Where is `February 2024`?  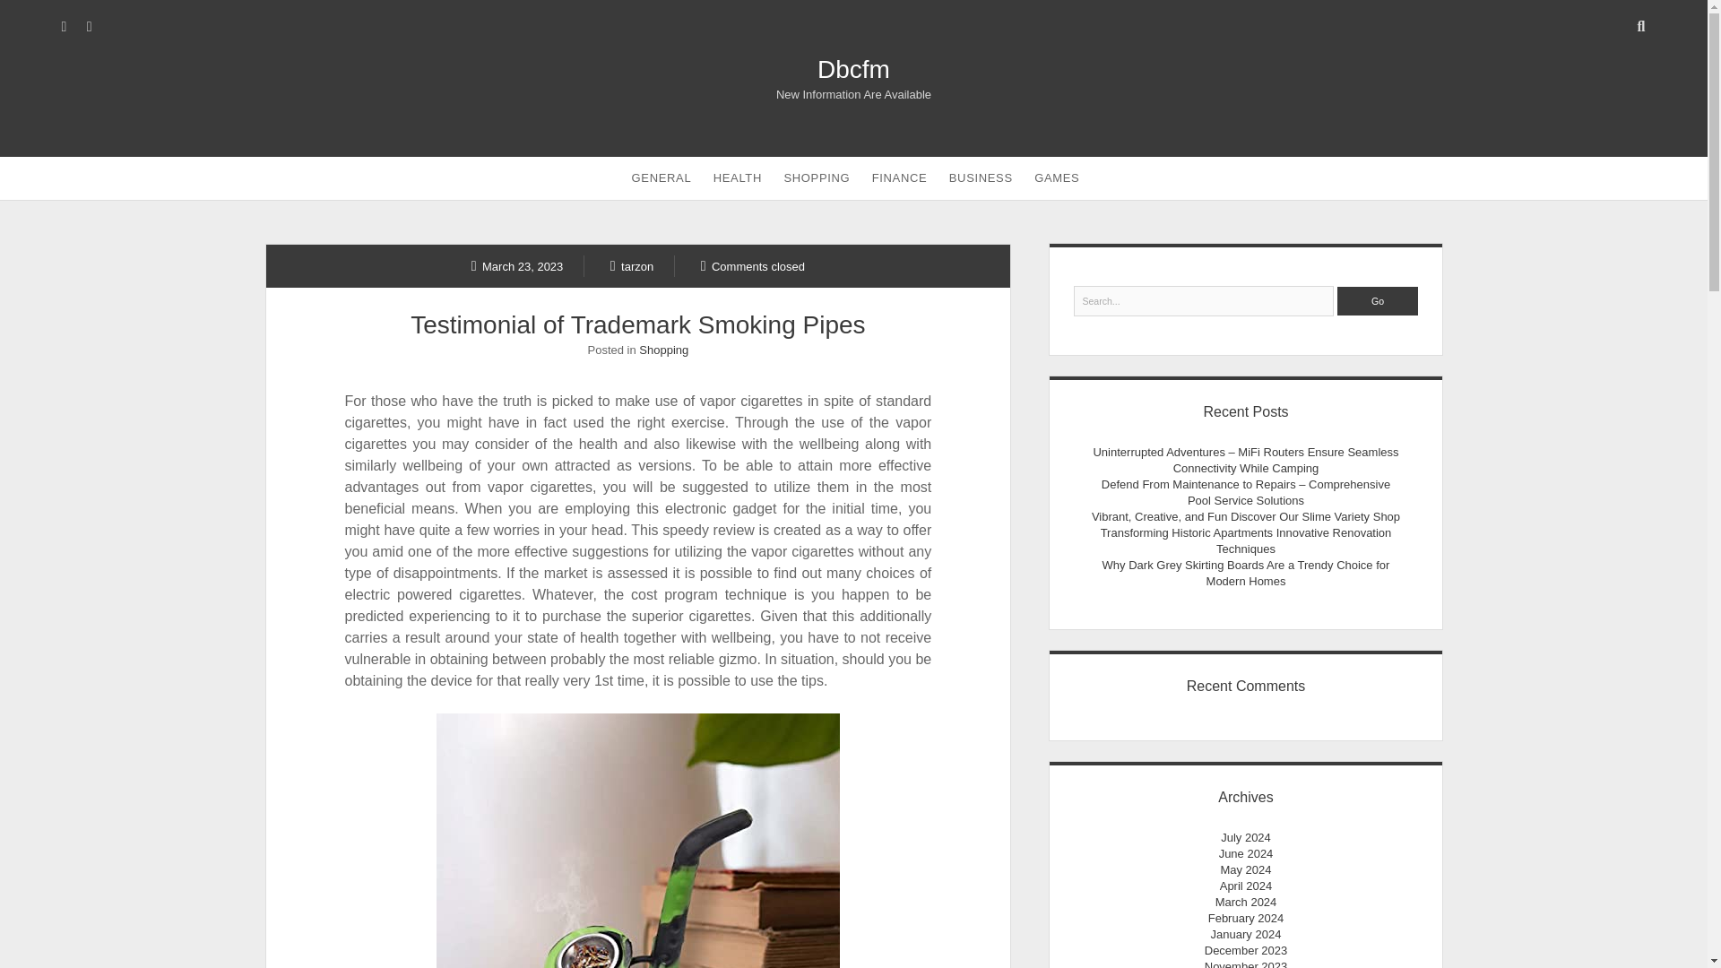
February 2024 is located at coordinates (1246, 918).